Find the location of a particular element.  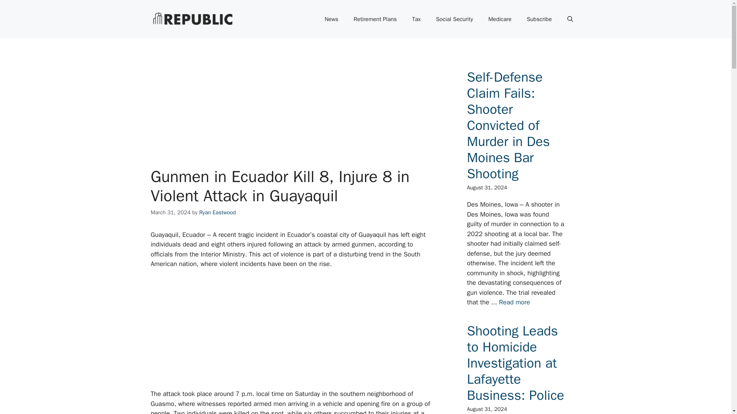

Retirement Plans is located at coordinates (375, 19).